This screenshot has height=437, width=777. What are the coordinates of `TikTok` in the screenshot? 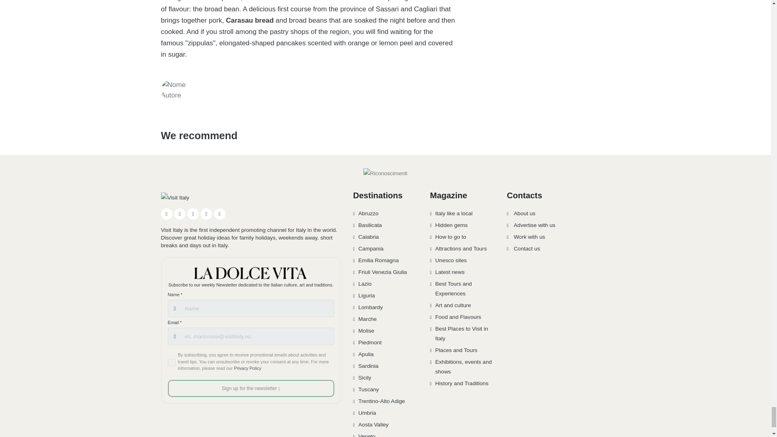 It's located at (206, 214).